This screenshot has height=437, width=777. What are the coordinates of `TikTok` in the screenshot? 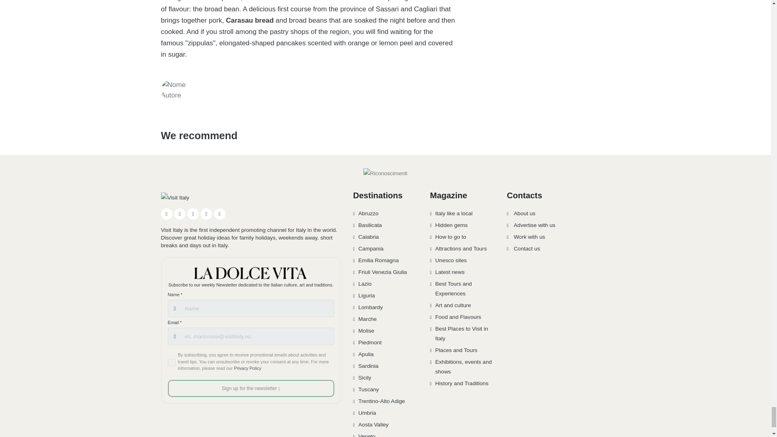 It's located at (206, 214).